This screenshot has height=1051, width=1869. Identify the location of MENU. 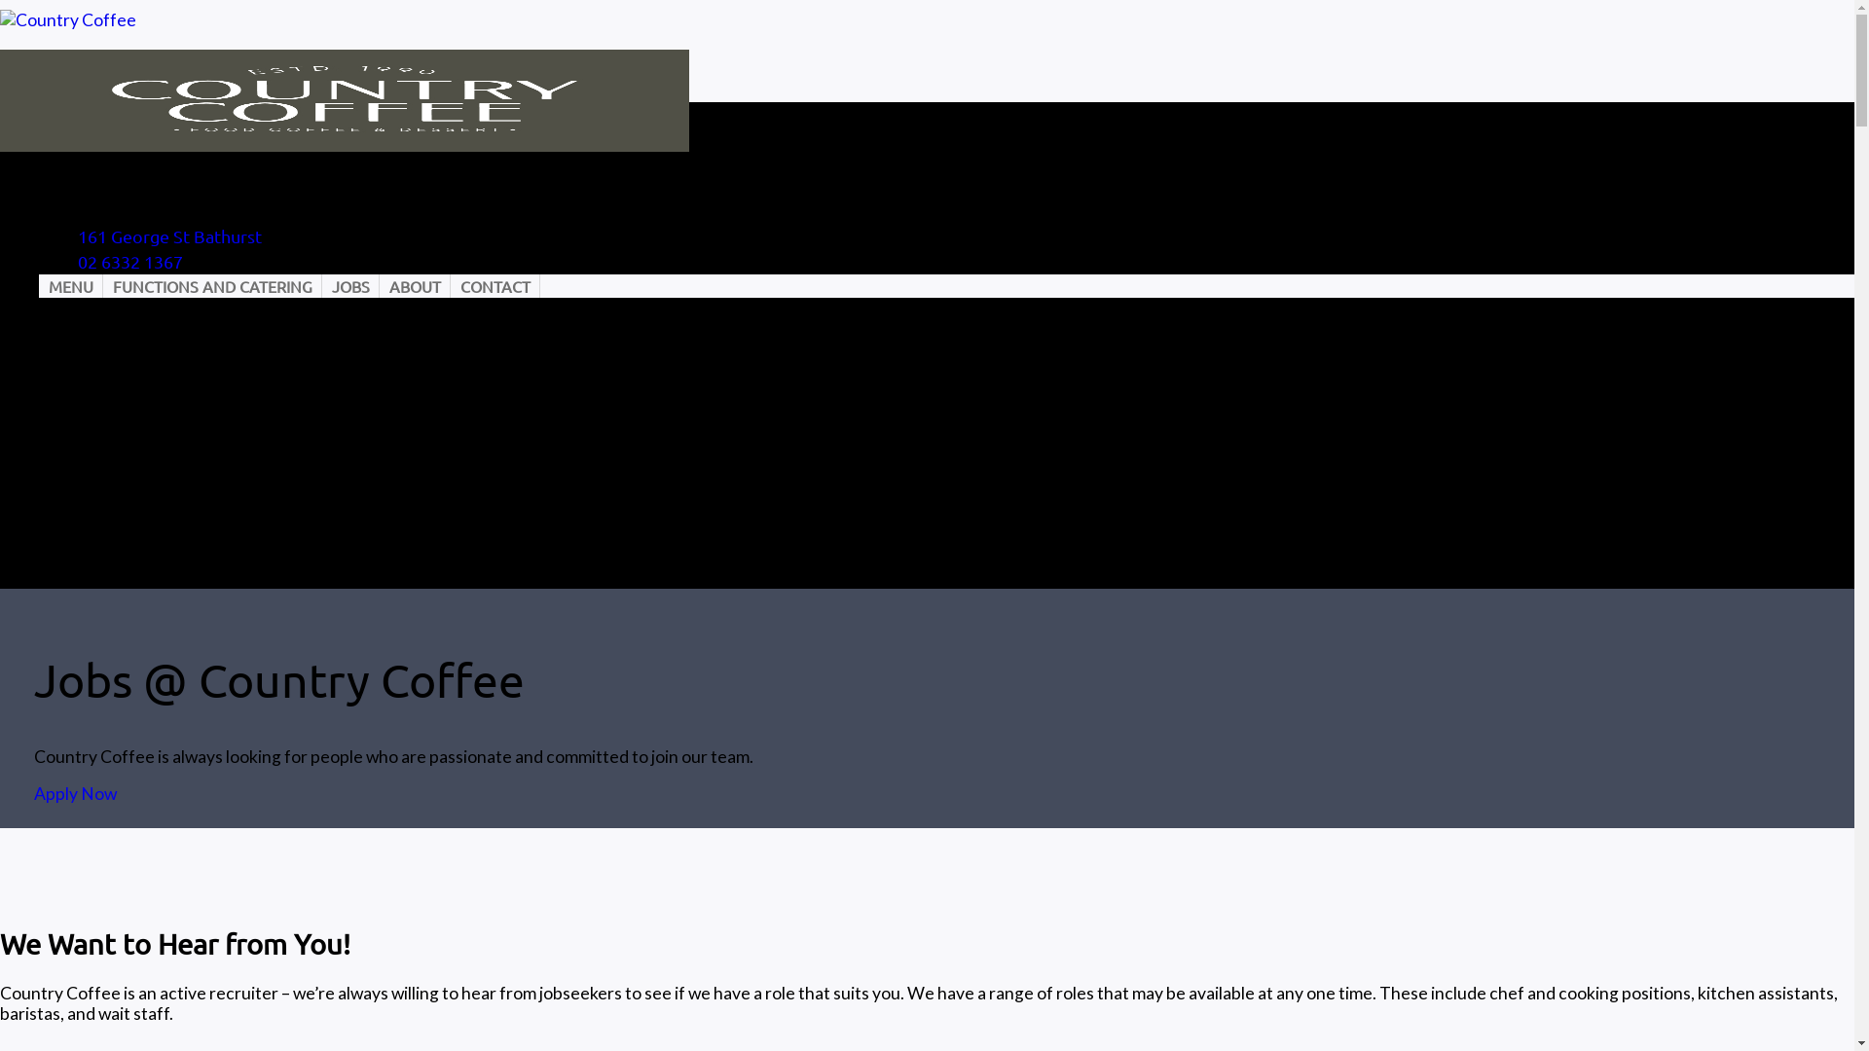
(71, 286).